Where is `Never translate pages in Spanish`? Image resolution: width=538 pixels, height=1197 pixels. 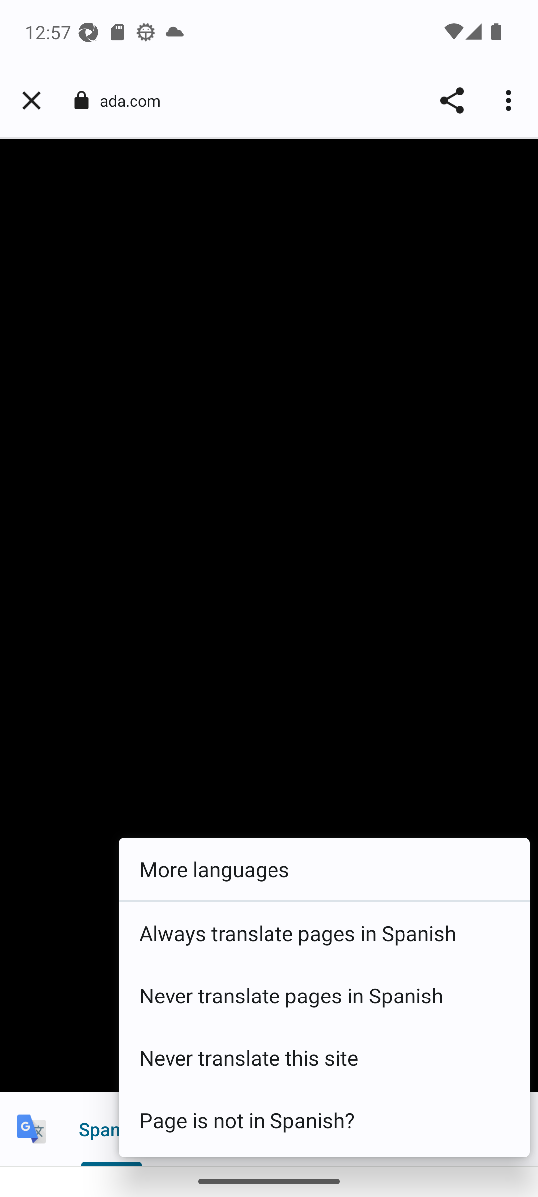
Never translate pages in Spanish is located at coordinates (324, 996).